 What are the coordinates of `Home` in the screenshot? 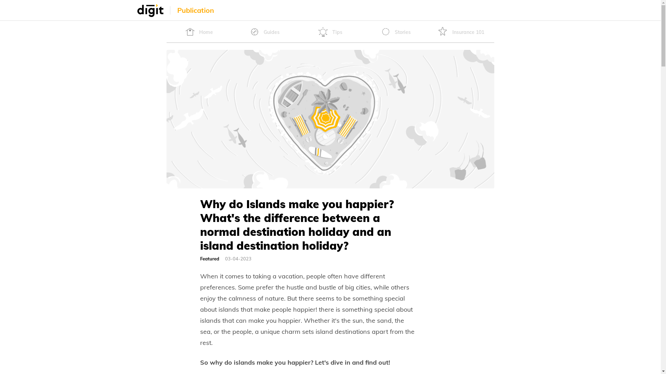 It's located at (199, 32).